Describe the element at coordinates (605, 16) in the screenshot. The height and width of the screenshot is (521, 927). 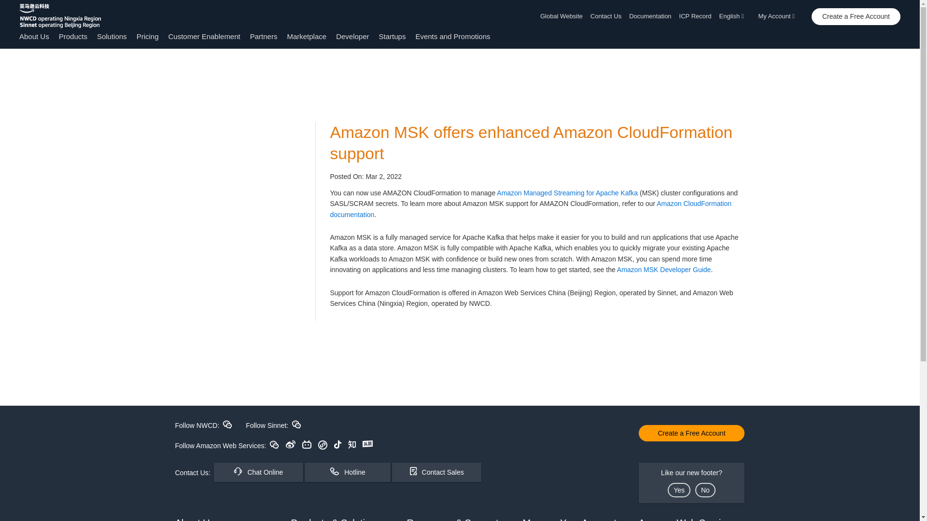
I see `Contact Us` at that location.